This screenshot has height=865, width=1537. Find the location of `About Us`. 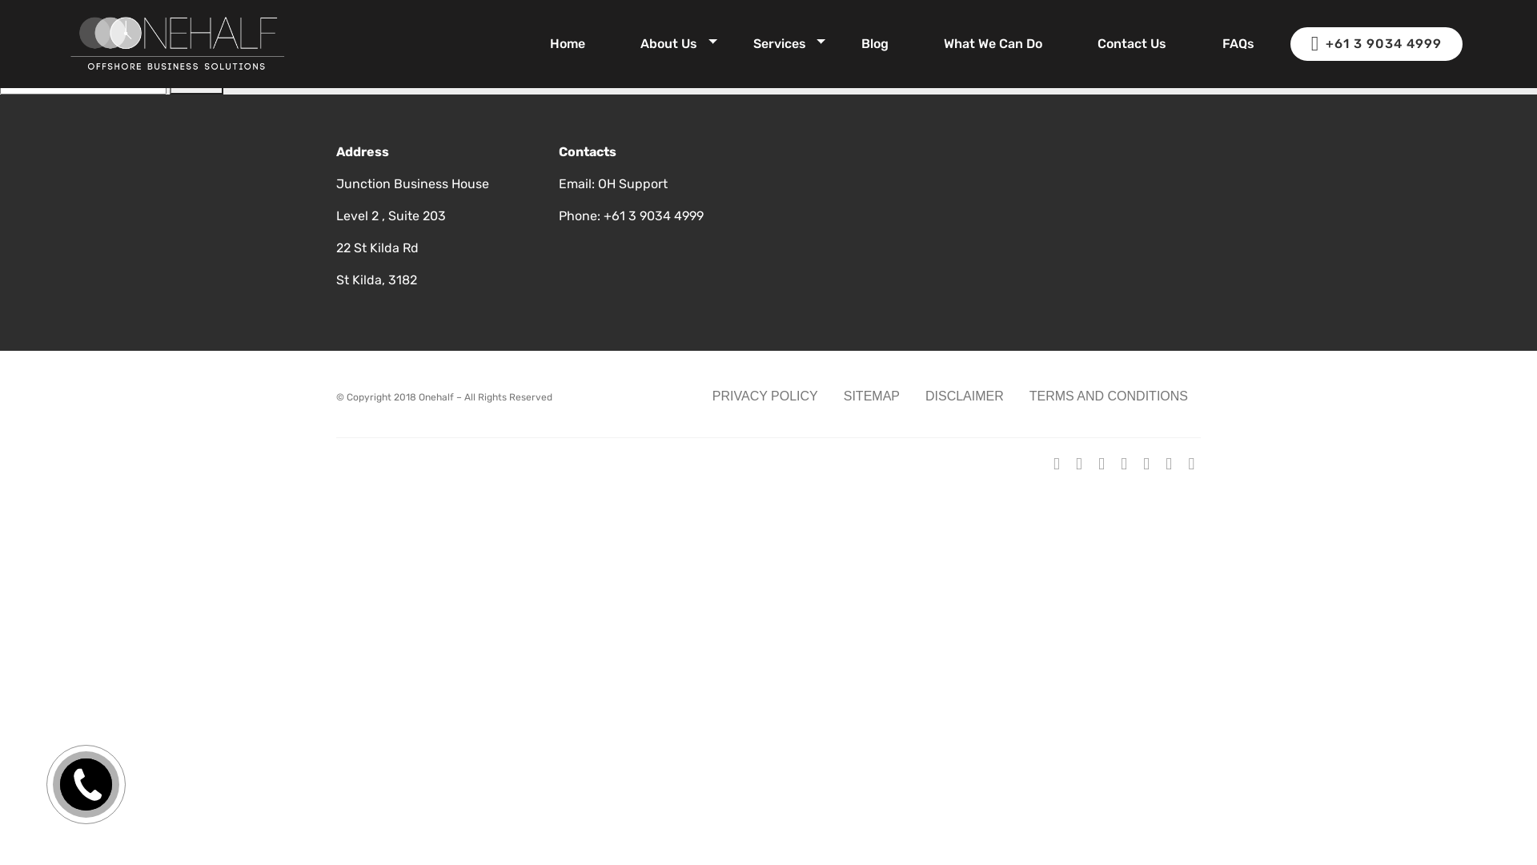

About Us is located at coordinates (669, 43).